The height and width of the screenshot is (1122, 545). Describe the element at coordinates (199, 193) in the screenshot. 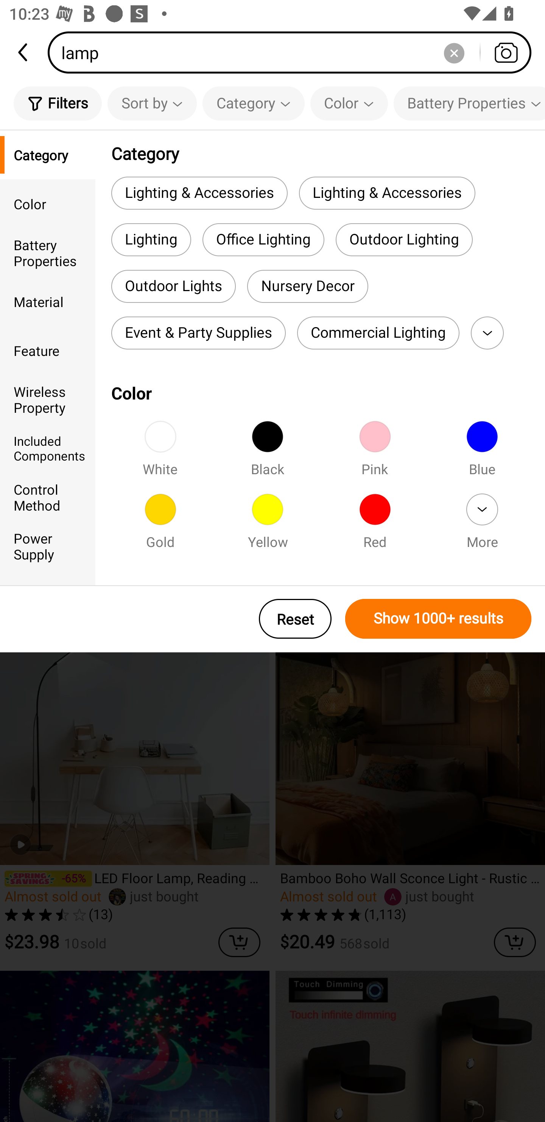

I see `Lighting & Accessories` at that location.